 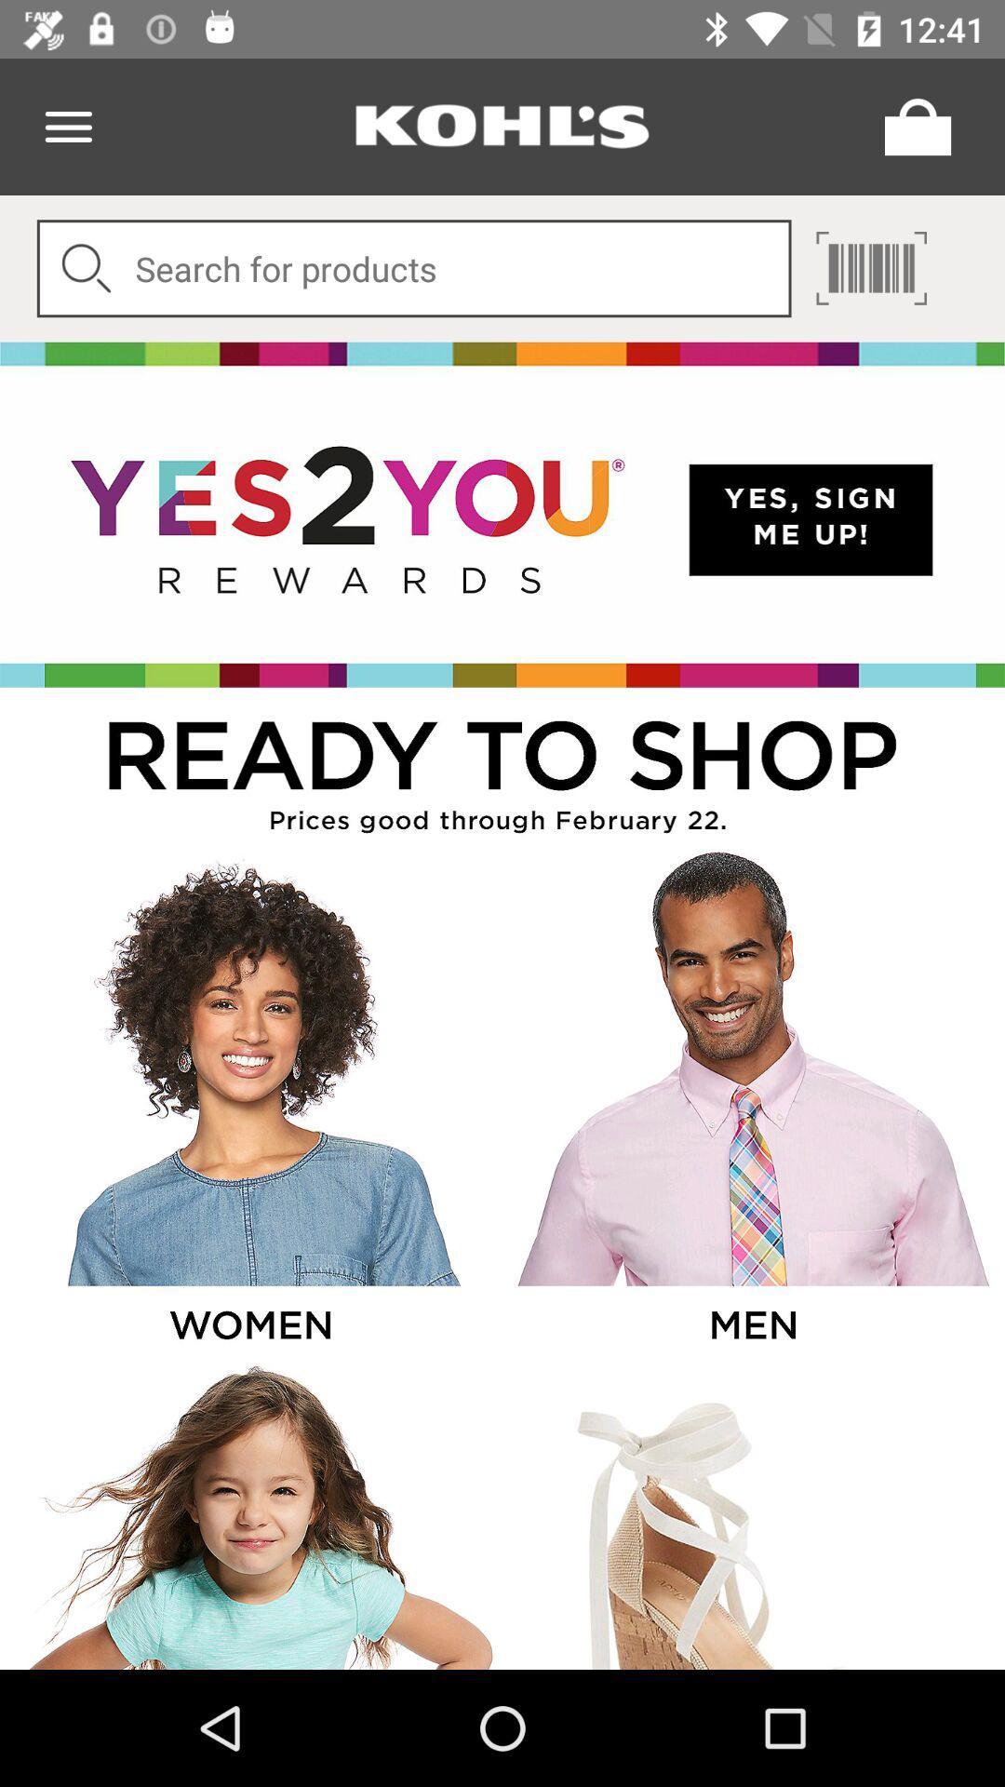 What do you see at coordinates (502, 767) in the screenshot?
I see `title description` at bounding box center [502, 767].